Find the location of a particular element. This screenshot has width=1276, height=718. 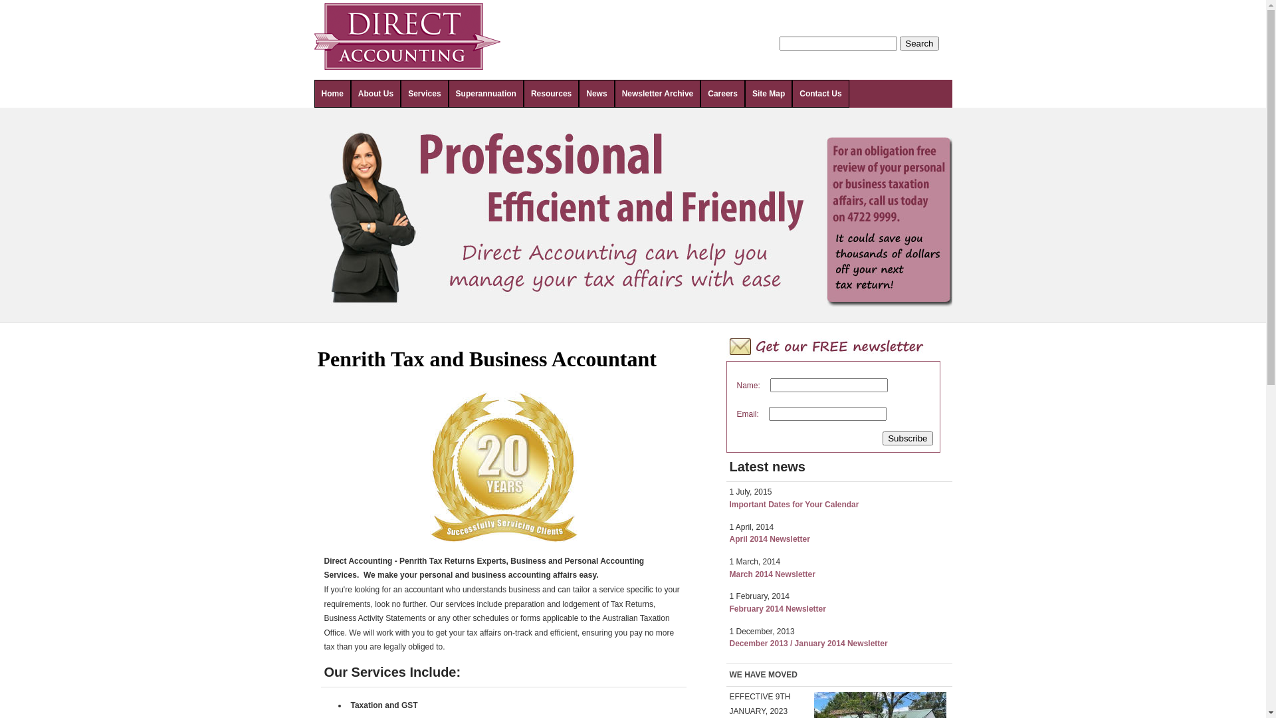

Superannuation is located at coordinates (486, 94).